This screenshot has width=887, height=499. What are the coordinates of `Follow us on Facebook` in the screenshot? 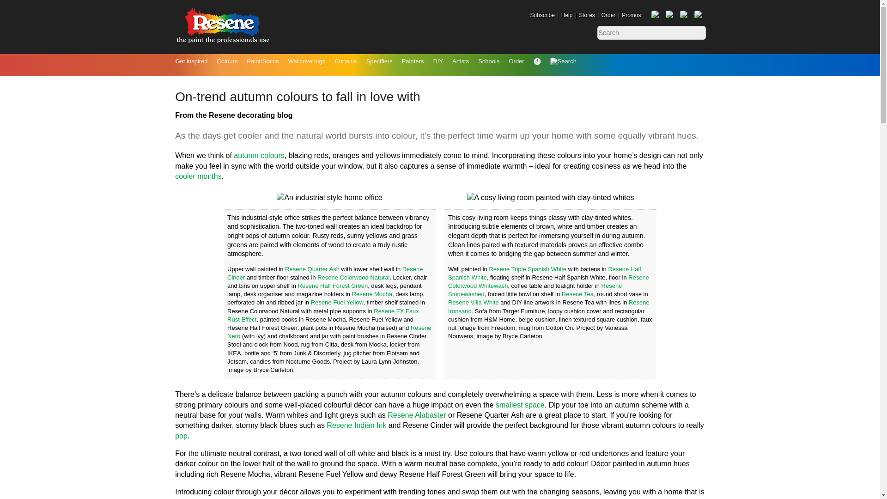 It's located at (655, 15).